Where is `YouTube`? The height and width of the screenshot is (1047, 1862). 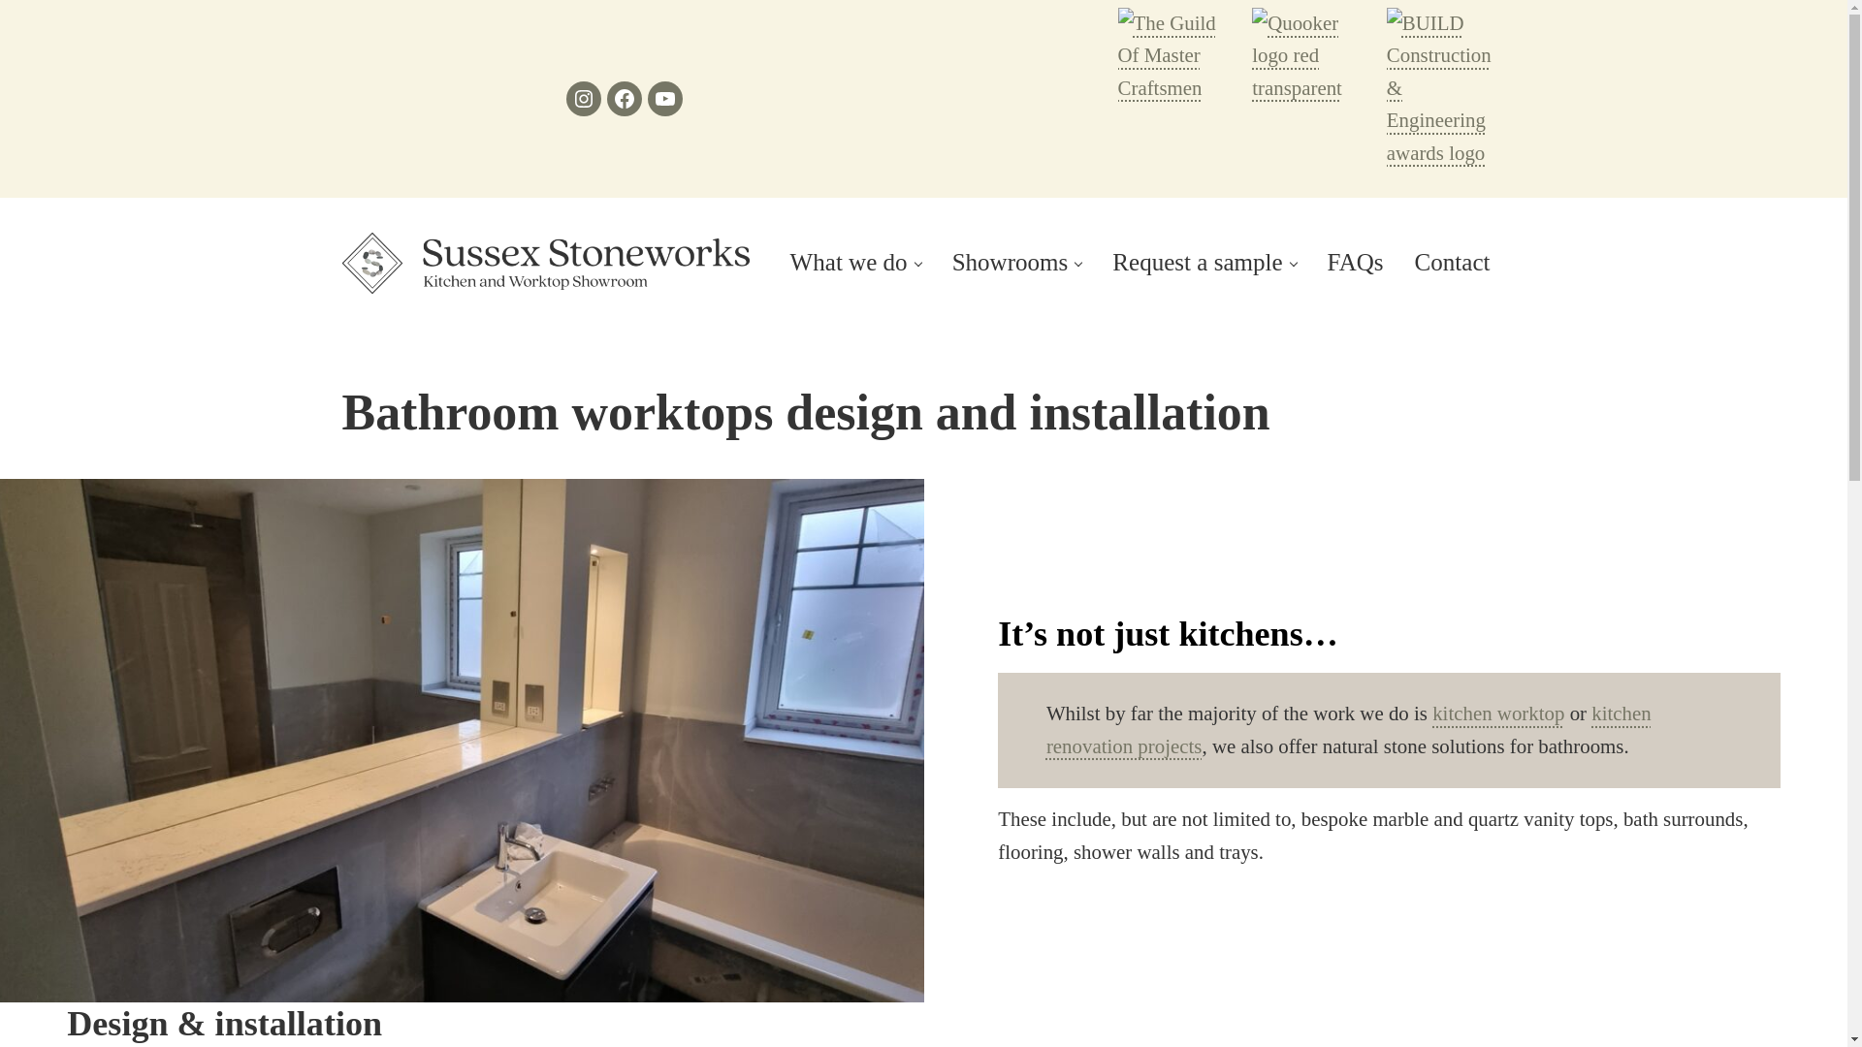 YouTube is located at coordinates (665, 99).